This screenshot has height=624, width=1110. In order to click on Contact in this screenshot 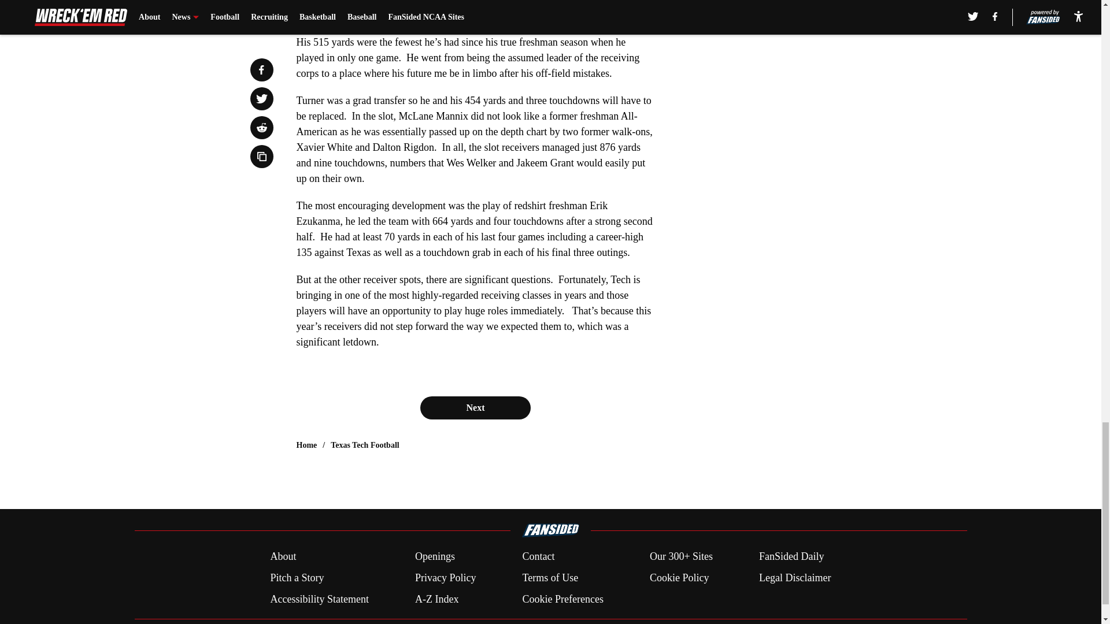, I will do `click(538, 557)`.